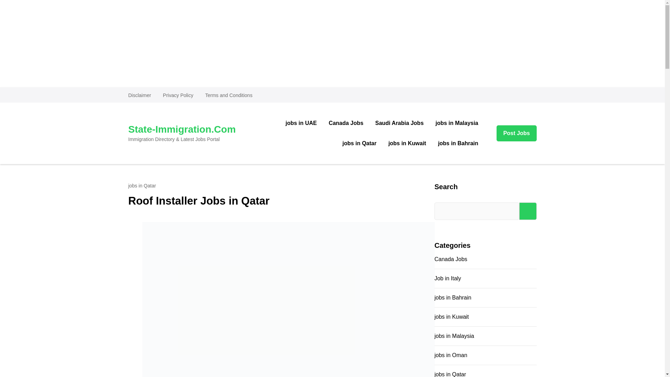  Describe the element at coordinates (359, 143) in the screenshot. I see `jobs in Qatar` at that location.